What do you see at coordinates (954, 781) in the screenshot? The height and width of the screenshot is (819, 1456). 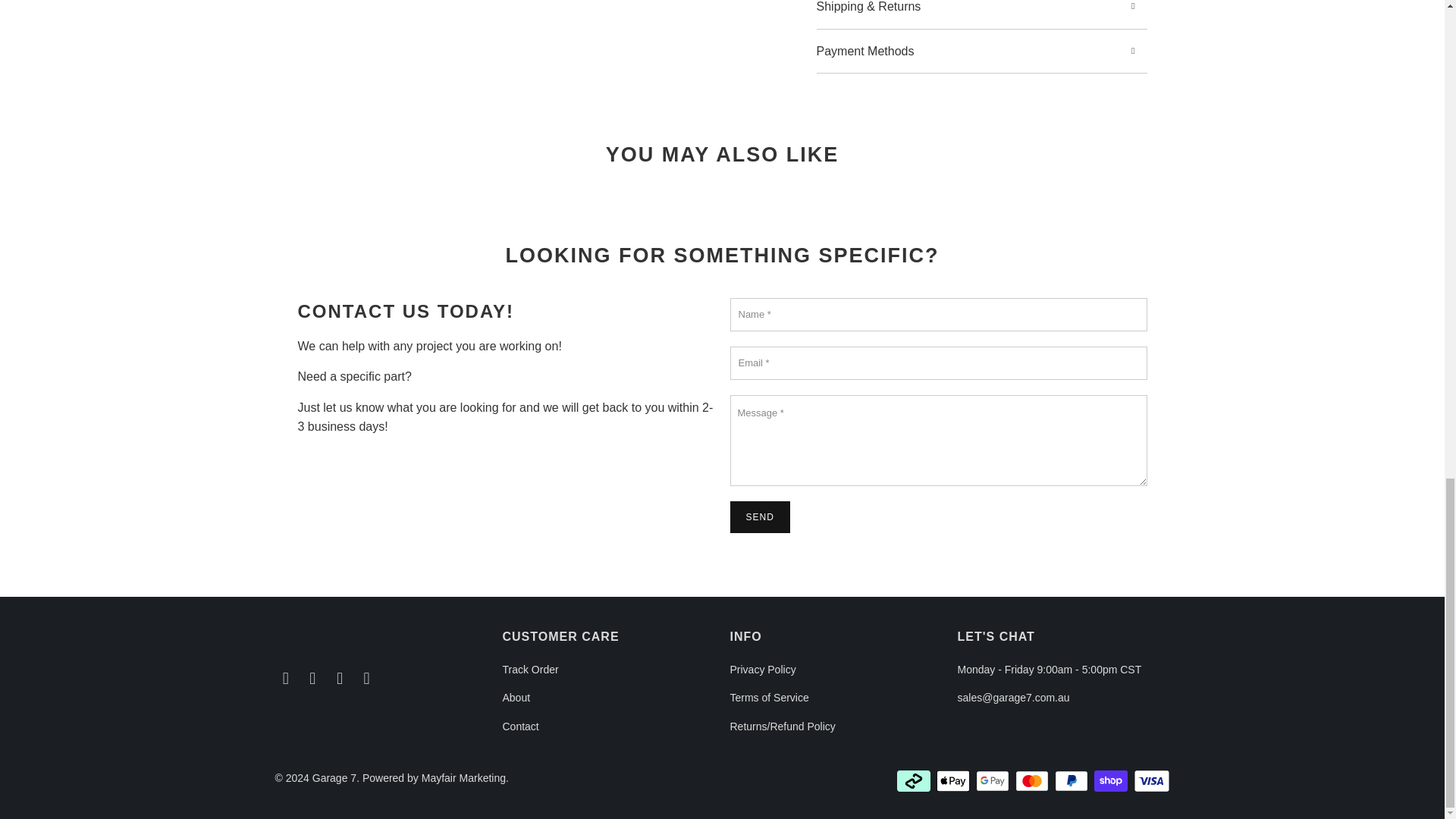 I see `Apple Pay` at bounding box center [954, 781].